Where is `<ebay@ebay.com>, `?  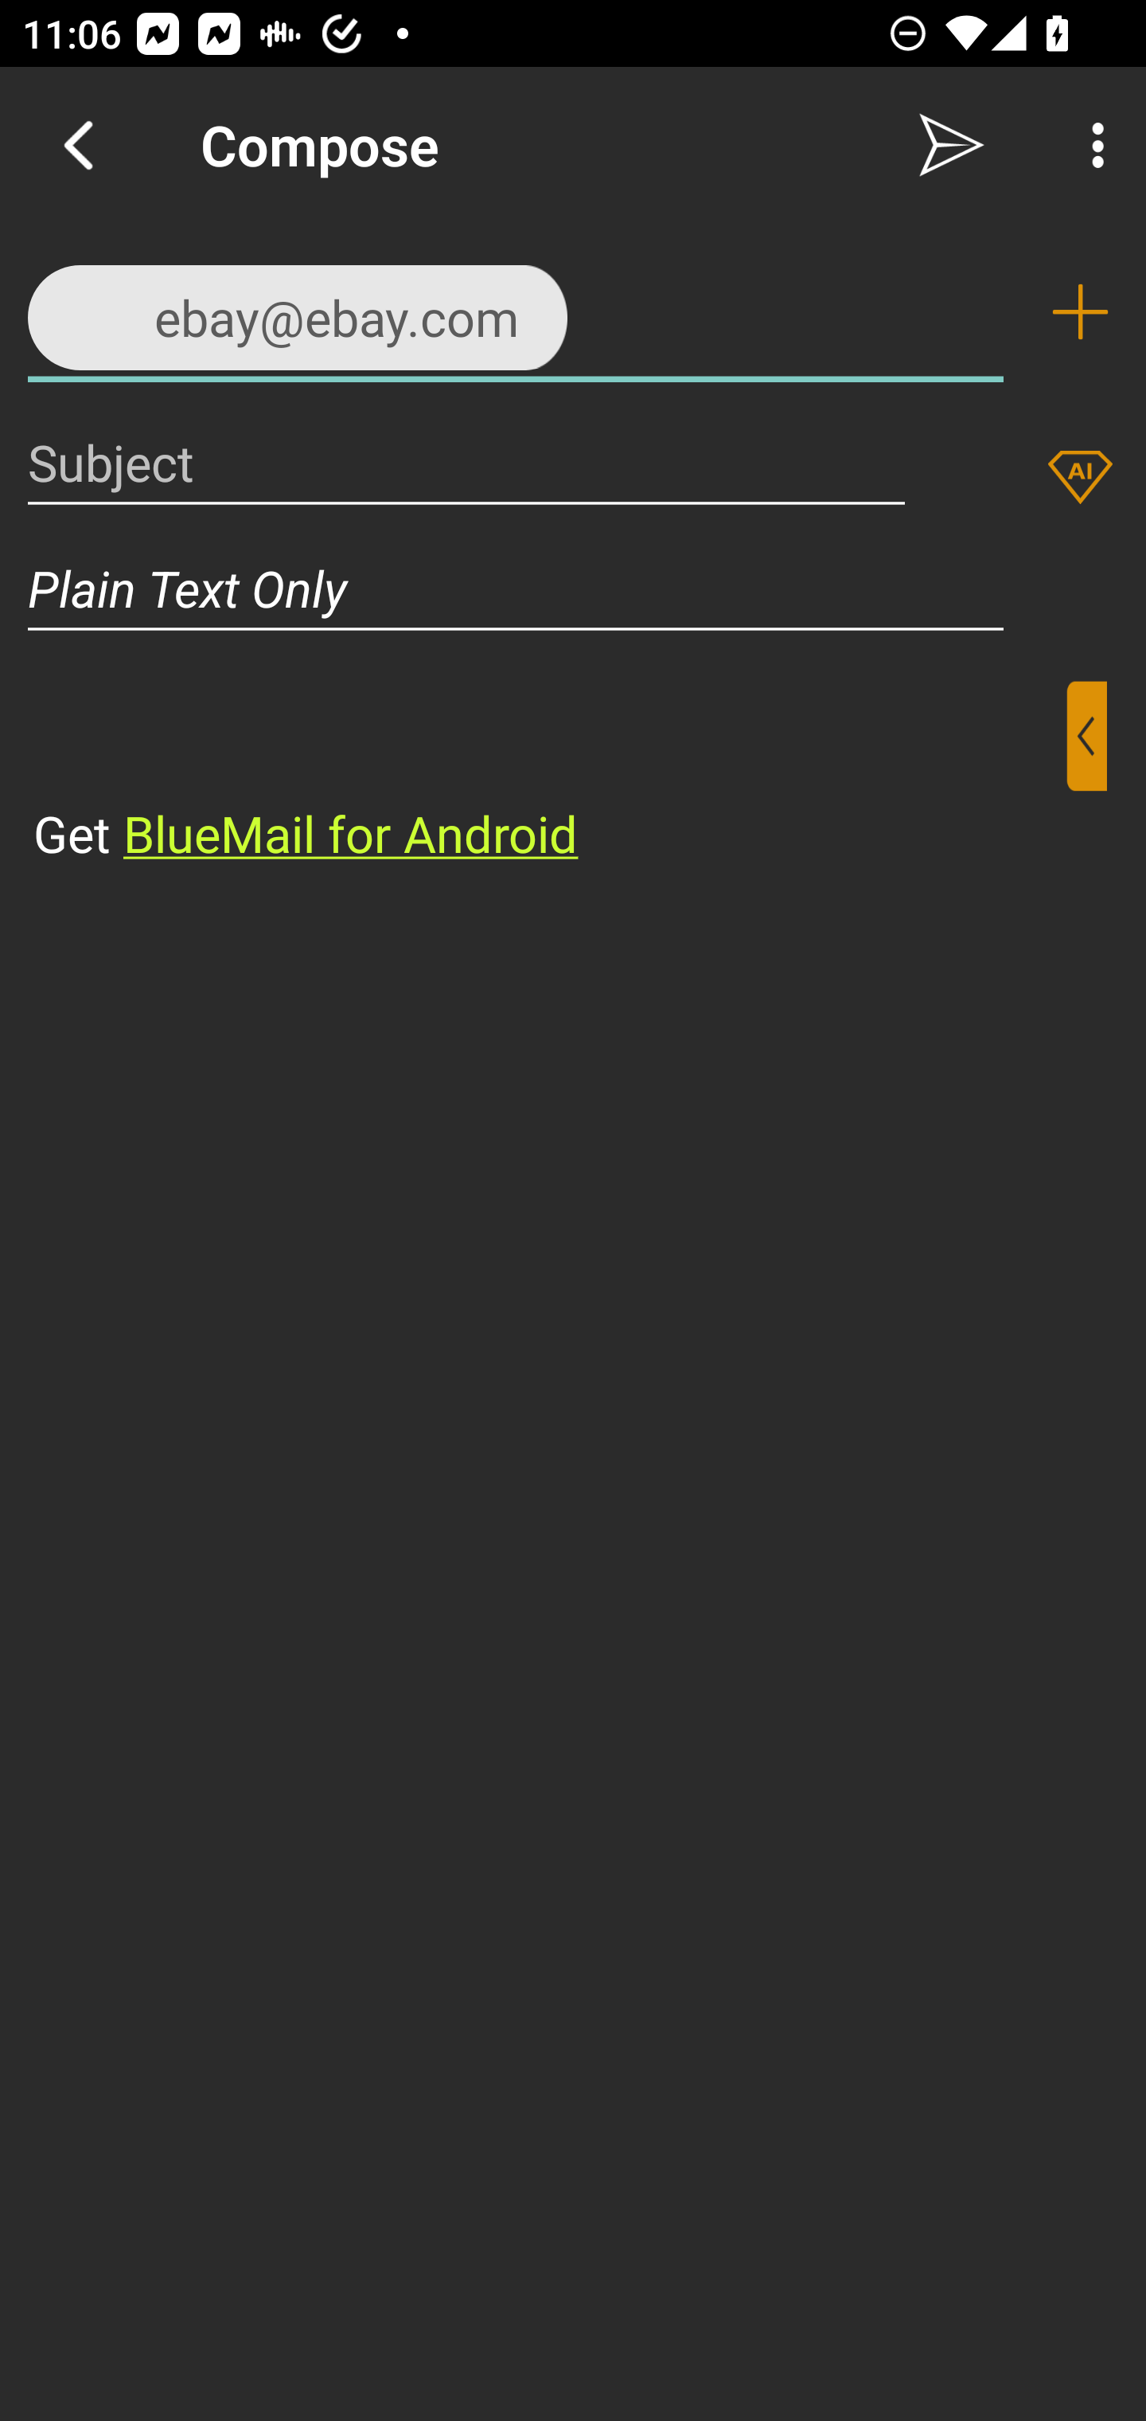
<ebay@ebay.com>,  is located at coordinates (516, 311).